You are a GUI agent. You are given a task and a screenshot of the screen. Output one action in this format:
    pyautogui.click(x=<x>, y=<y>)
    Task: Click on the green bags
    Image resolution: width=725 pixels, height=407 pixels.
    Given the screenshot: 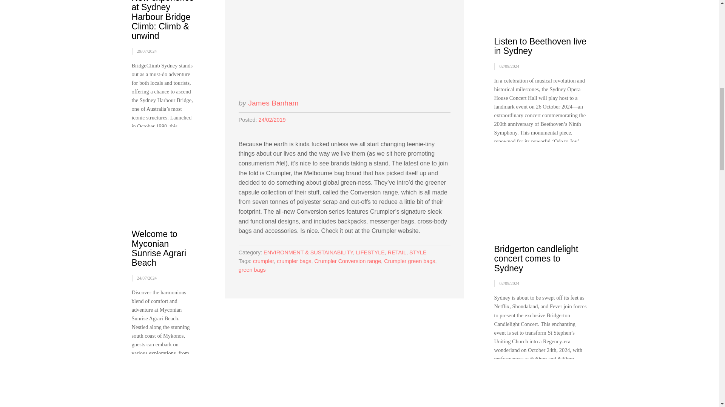 What is the action you would take?
    pyautogui.click(x=252, y=270)
    